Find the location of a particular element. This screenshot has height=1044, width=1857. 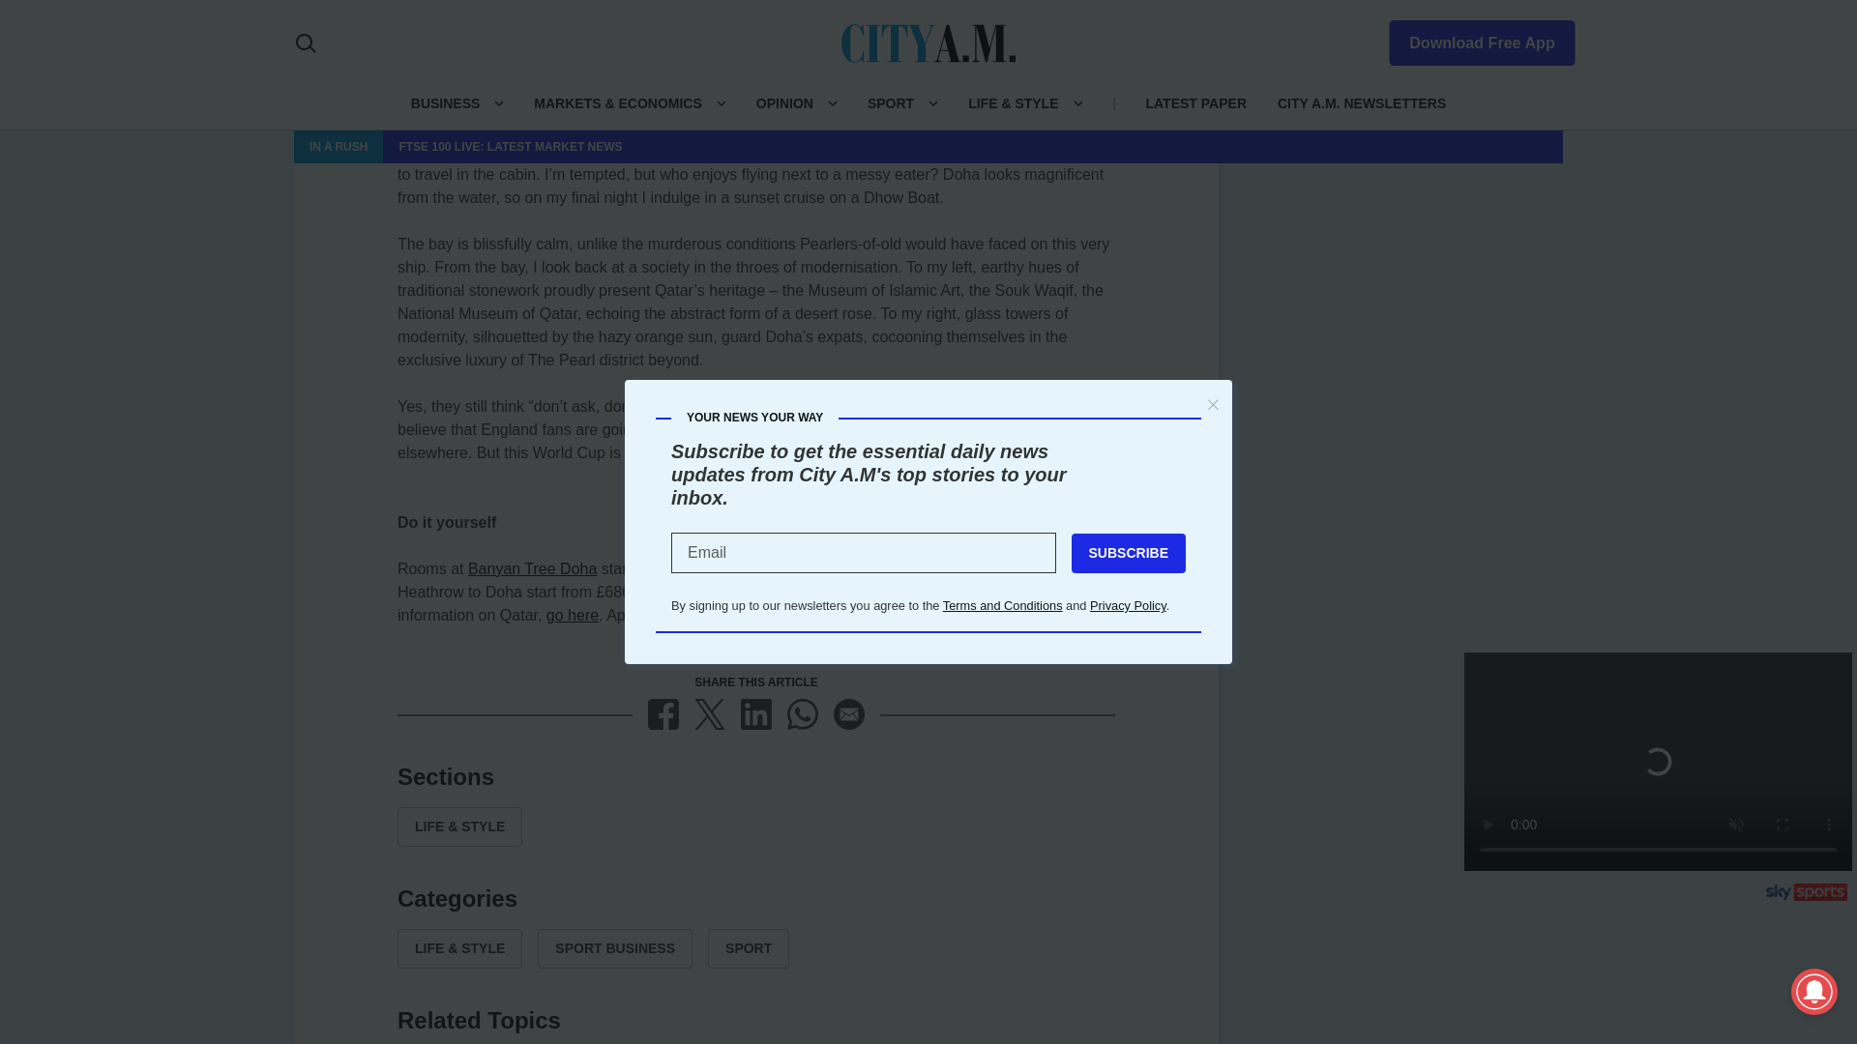

Facebook is located at coordinates (663, 713).